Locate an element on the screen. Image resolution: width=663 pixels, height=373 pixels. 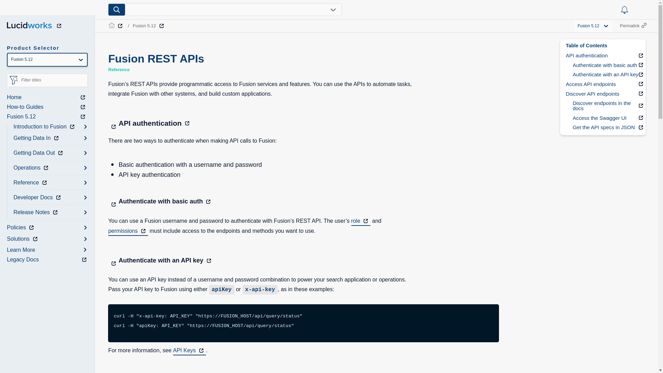
Reference is located at coordinates (31, 182).